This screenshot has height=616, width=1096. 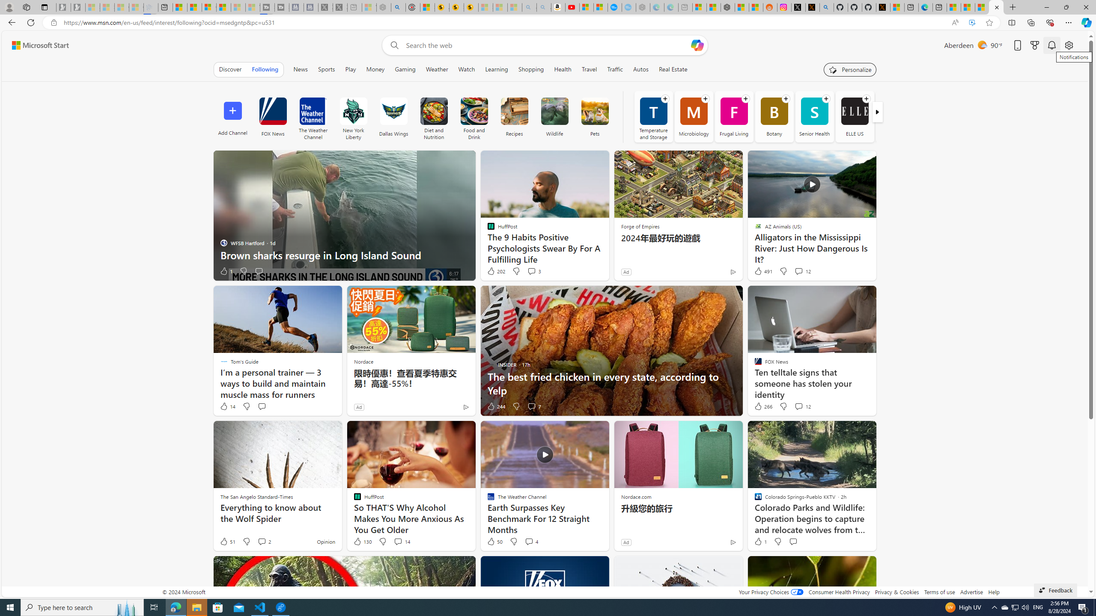 I want to click on Consumer Health Privacy, so click(x=839, y=592).